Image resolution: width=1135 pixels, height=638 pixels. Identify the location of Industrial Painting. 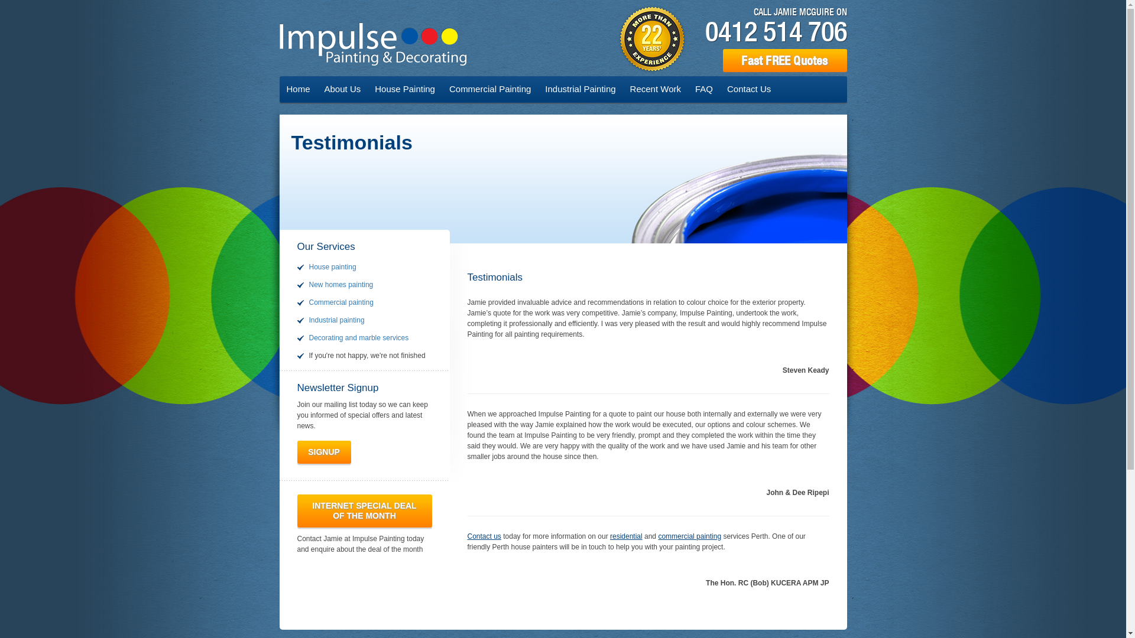
(581, 89).